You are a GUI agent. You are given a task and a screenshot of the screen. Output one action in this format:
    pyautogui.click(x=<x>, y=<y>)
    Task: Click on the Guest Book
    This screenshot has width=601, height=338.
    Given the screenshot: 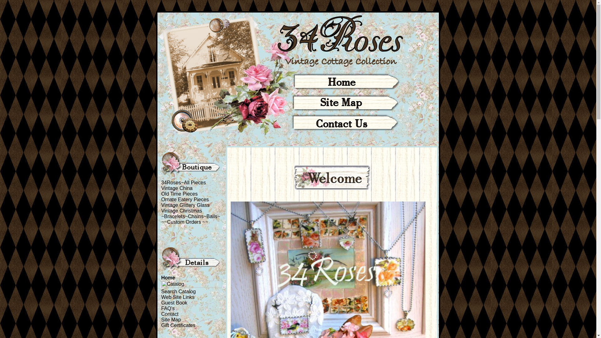 What is the action you would take?
    pyautogui.click(x=174, y=303)
    